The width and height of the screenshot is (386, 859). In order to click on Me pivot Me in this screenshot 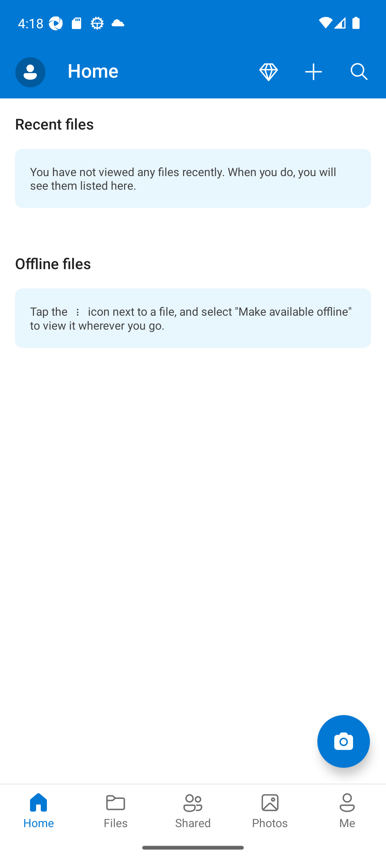, I will do `click(347, 810)`.